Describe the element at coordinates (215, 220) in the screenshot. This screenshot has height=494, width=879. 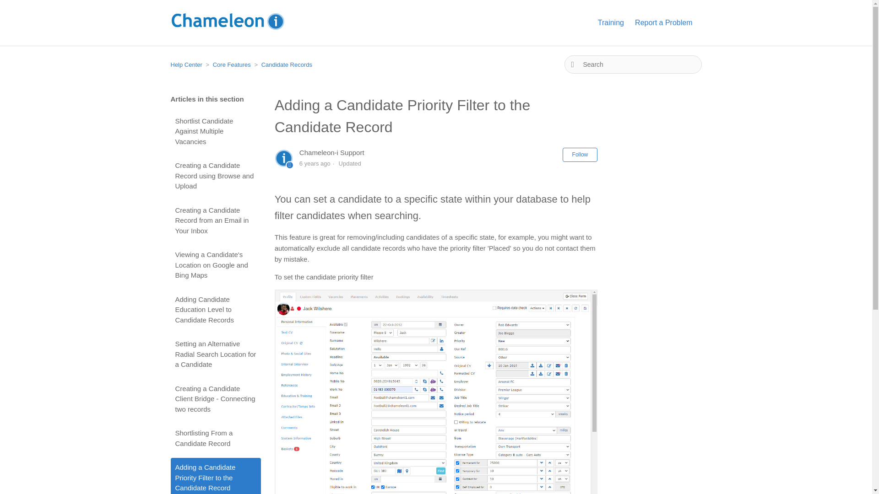
I see `Creating a Candidate Record from an Email in Your Inbox` at that location.